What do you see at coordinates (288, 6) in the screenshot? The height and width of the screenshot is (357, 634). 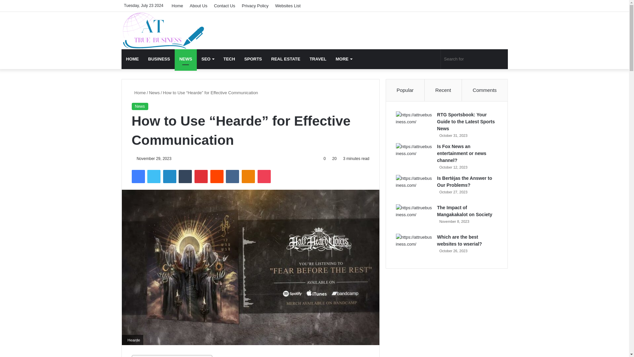 I see `Websites List` at bounding box center [288, 6].